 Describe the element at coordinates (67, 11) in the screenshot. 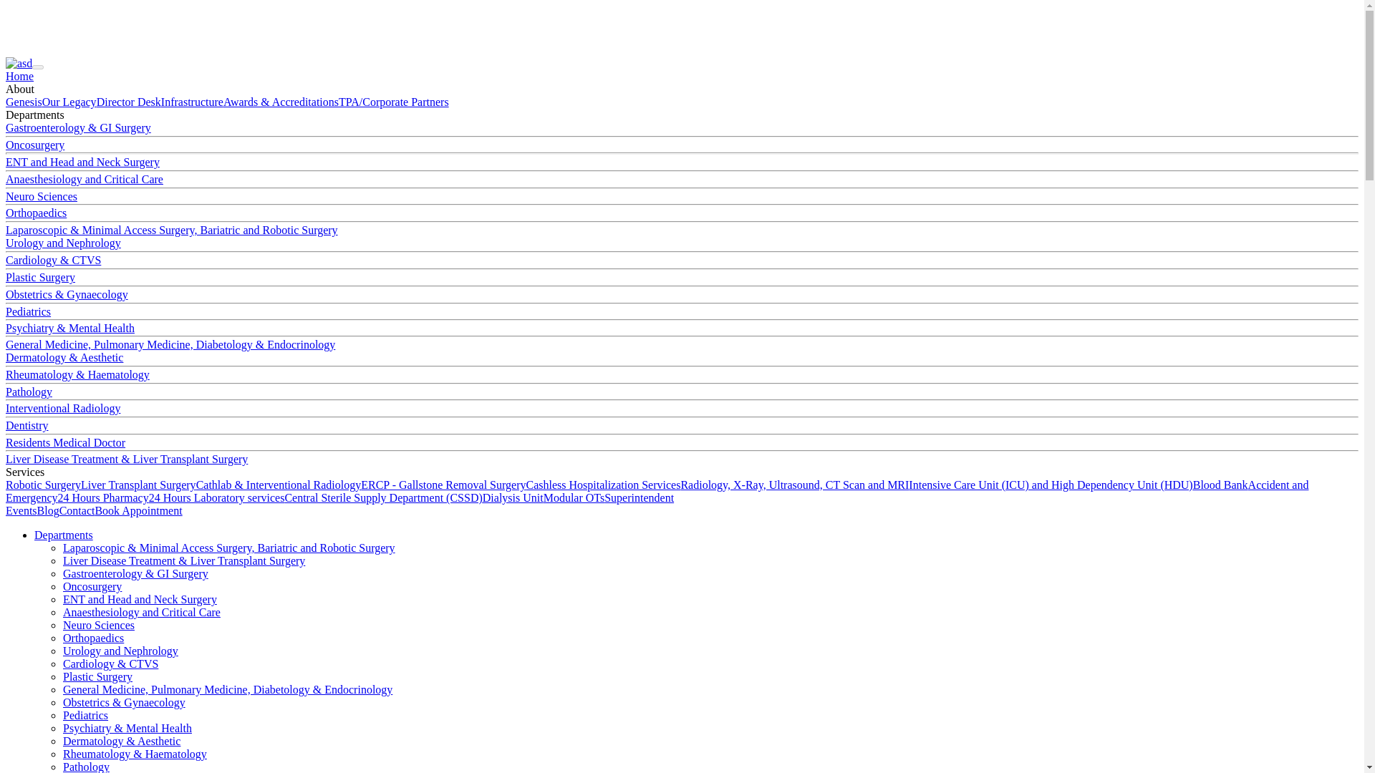

I see `Maligaon, Guwahati, India` at that location.